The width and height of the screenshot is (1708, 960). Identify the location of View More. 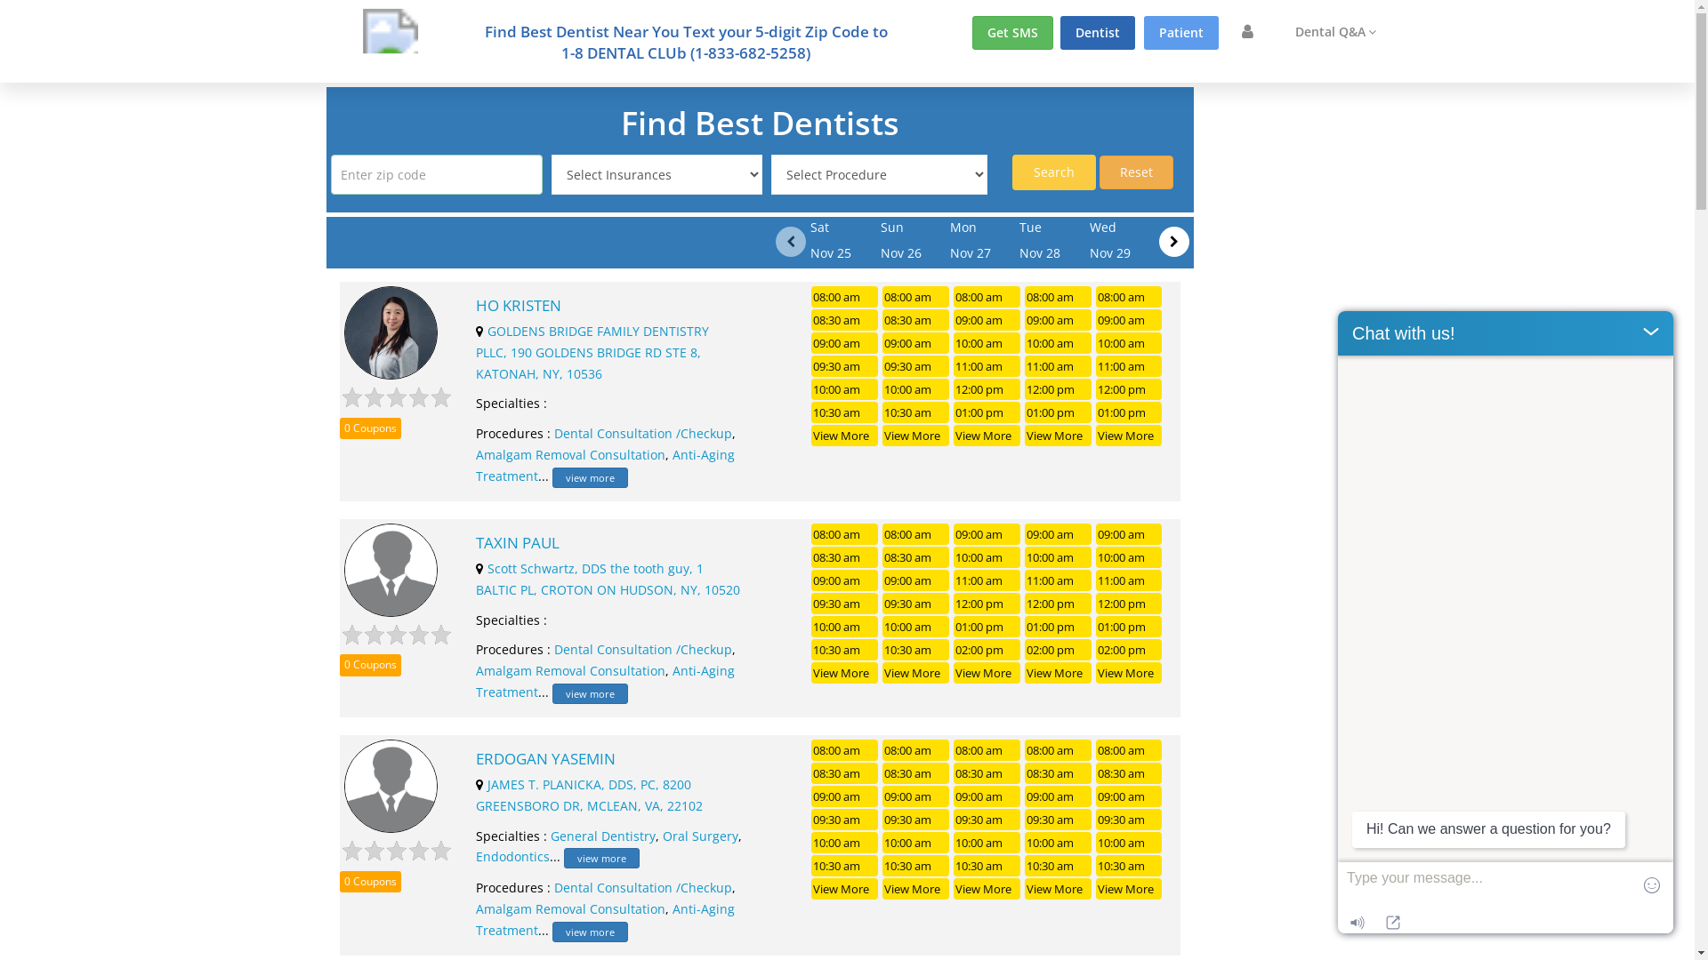
(987, 436).